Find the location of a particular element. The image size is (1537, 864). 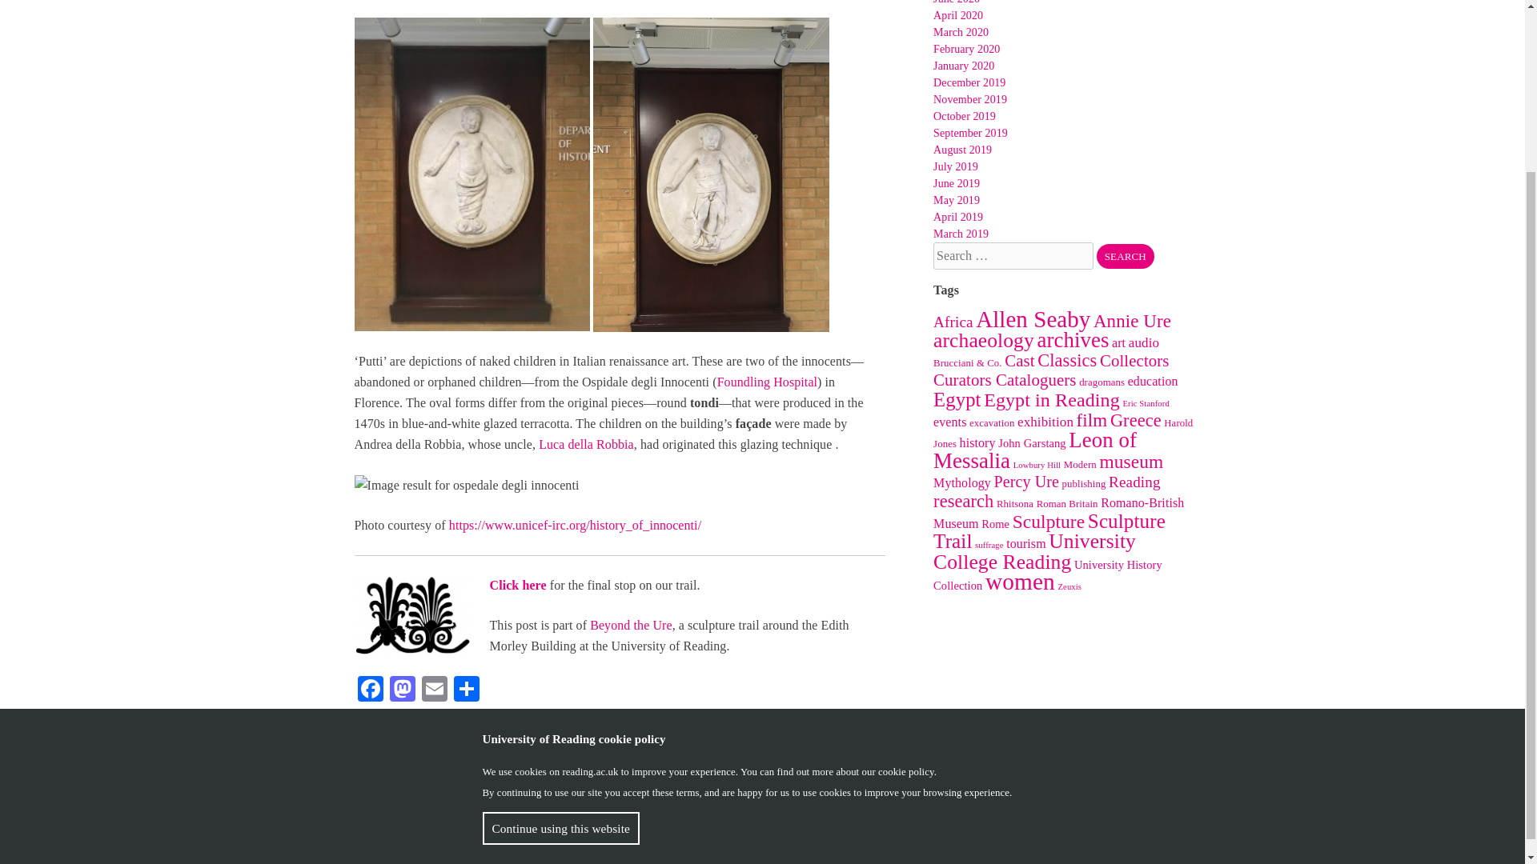

Foundling Hospital is located at coordinates (767, 382).